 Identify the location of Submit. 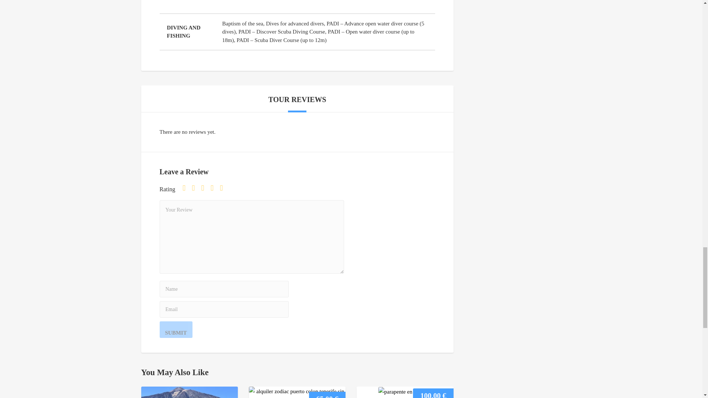
(176, 329).